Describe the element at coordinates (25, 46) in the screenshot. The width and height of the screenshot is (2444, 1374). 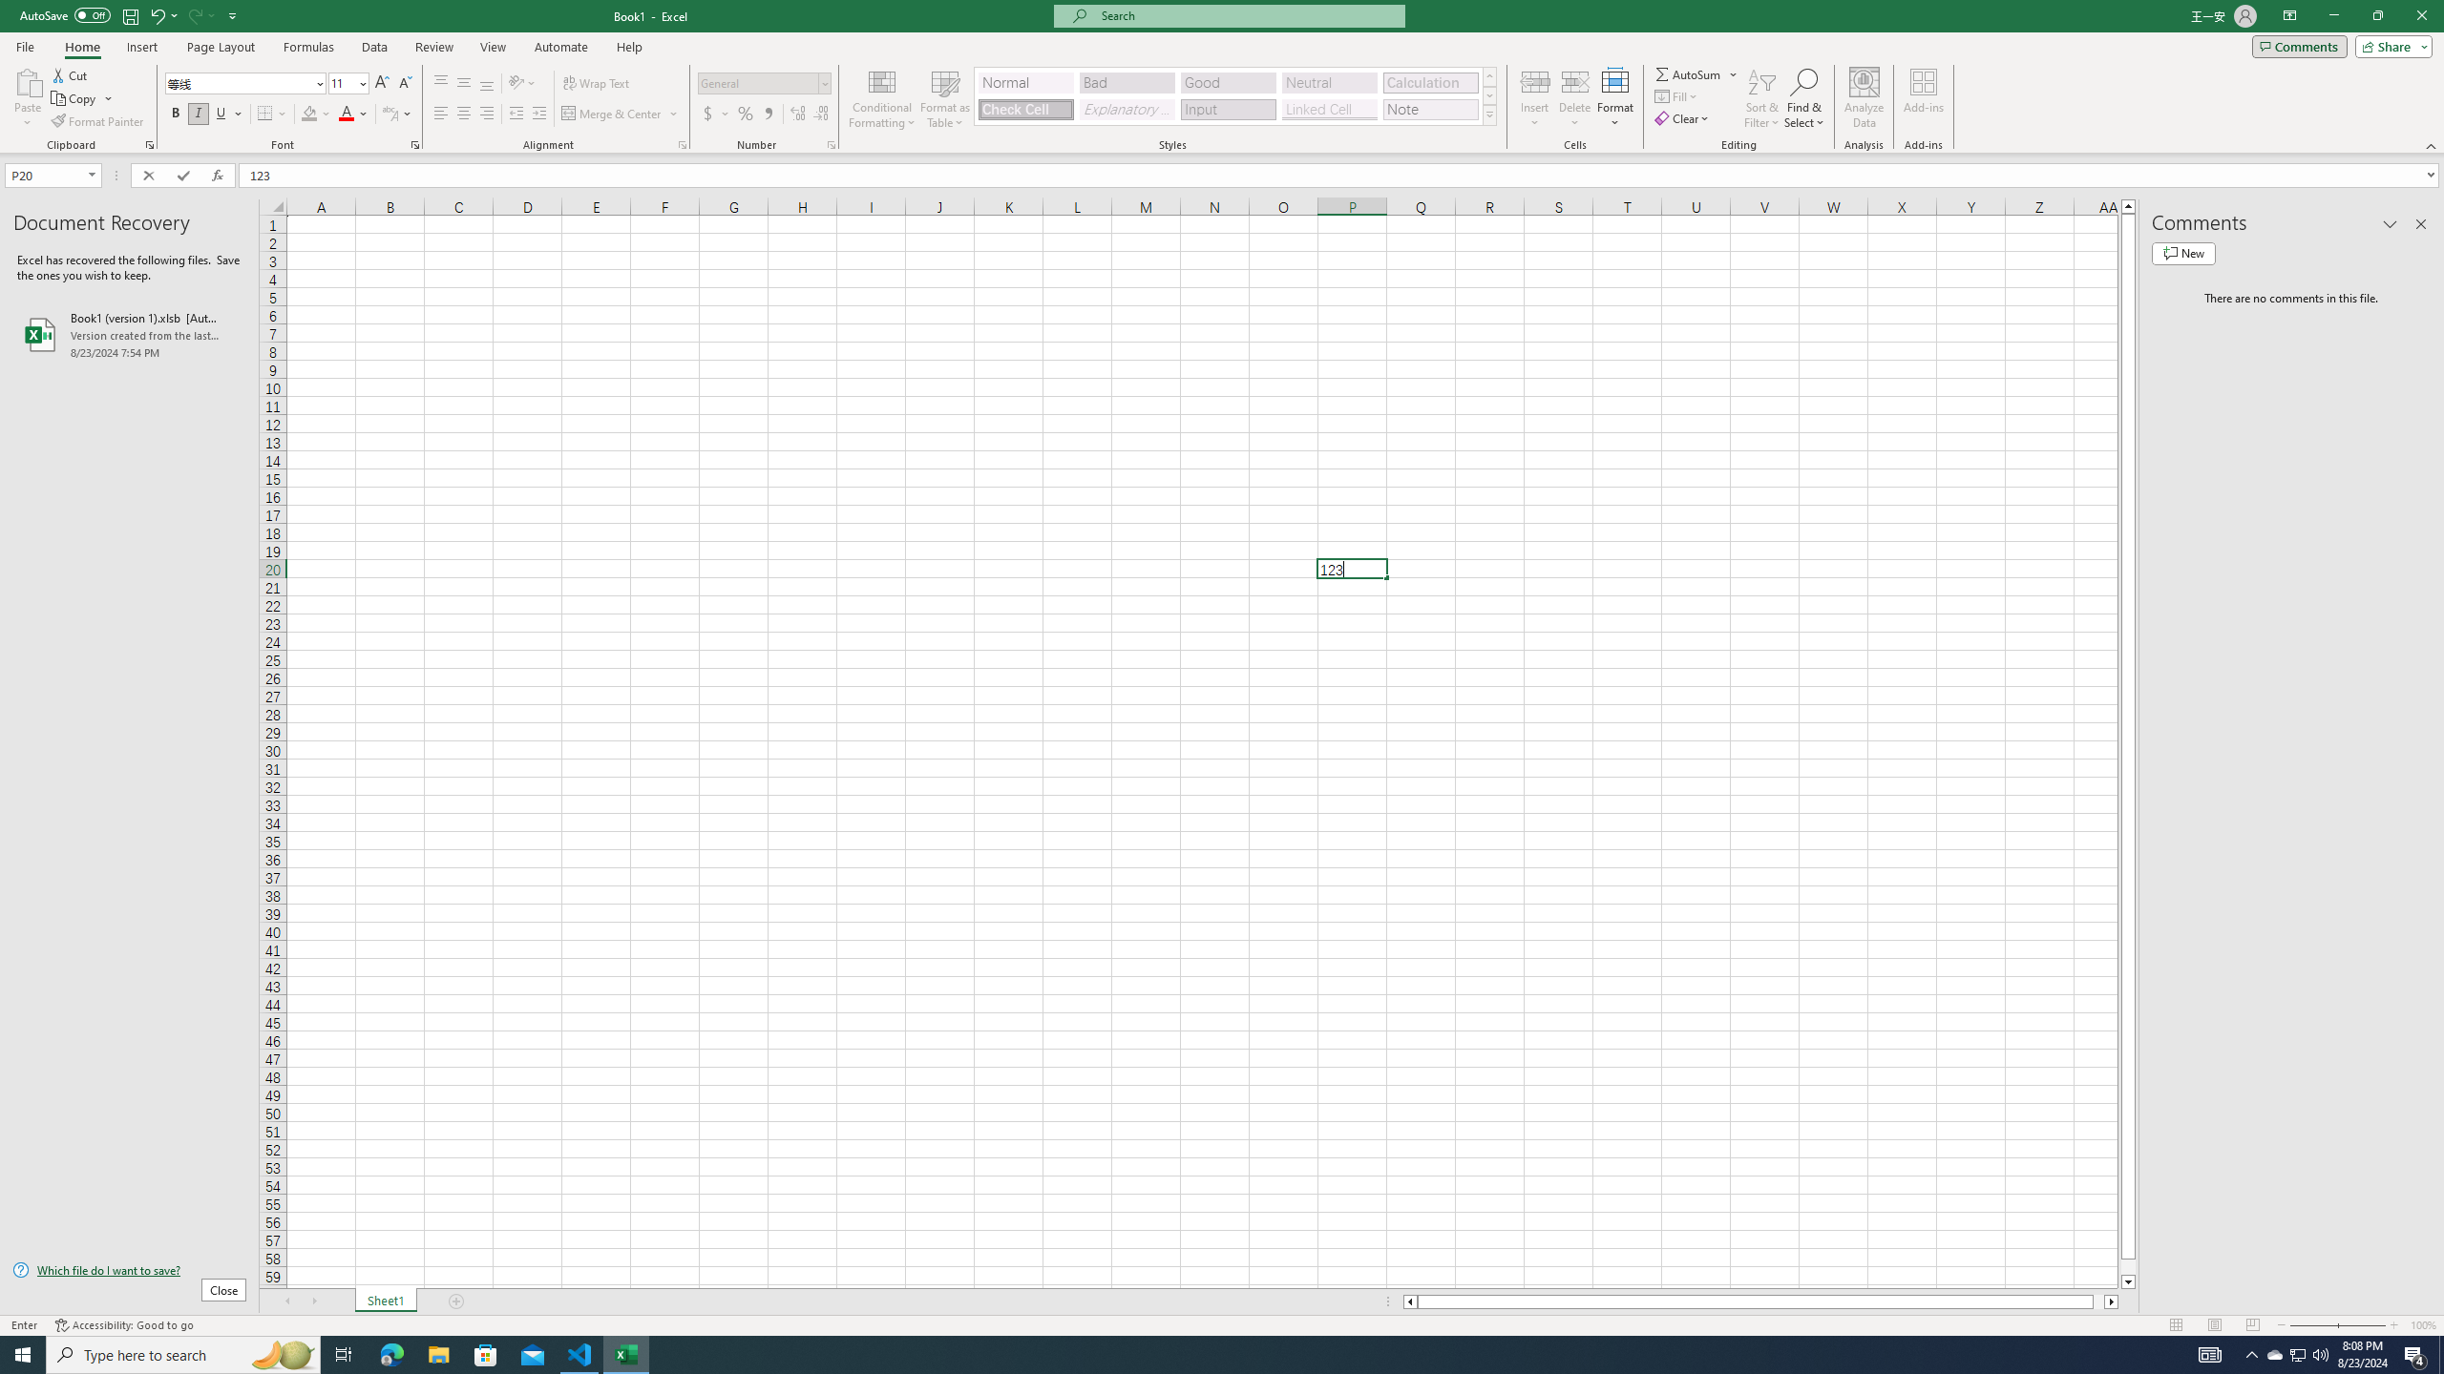
I see `File Tab` at that location.